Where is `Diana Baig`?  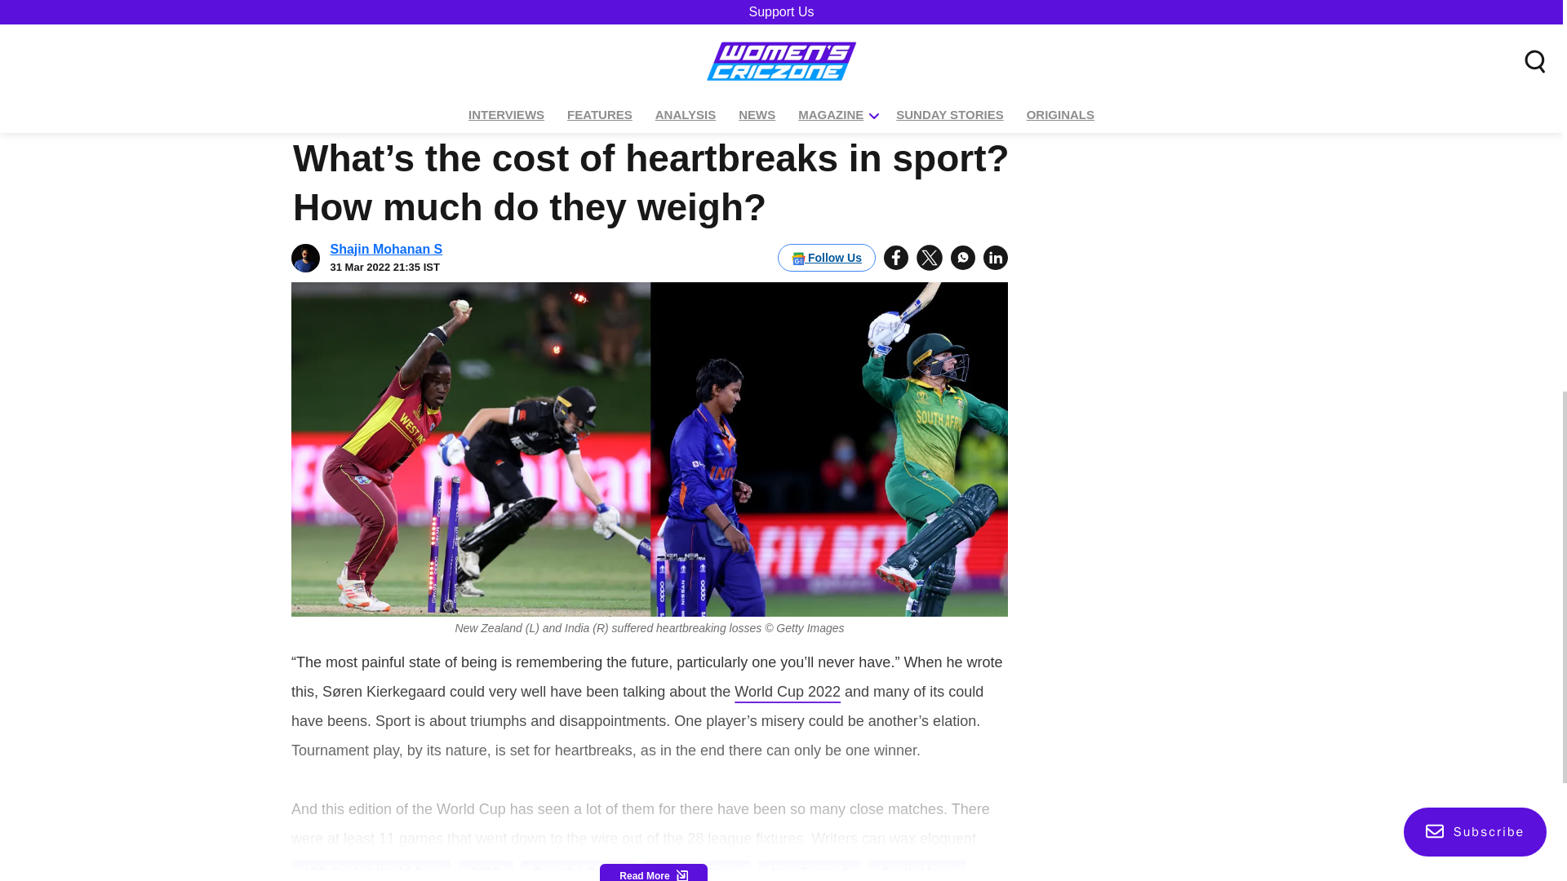
Diana Baig is located at coordinates (433, 7).